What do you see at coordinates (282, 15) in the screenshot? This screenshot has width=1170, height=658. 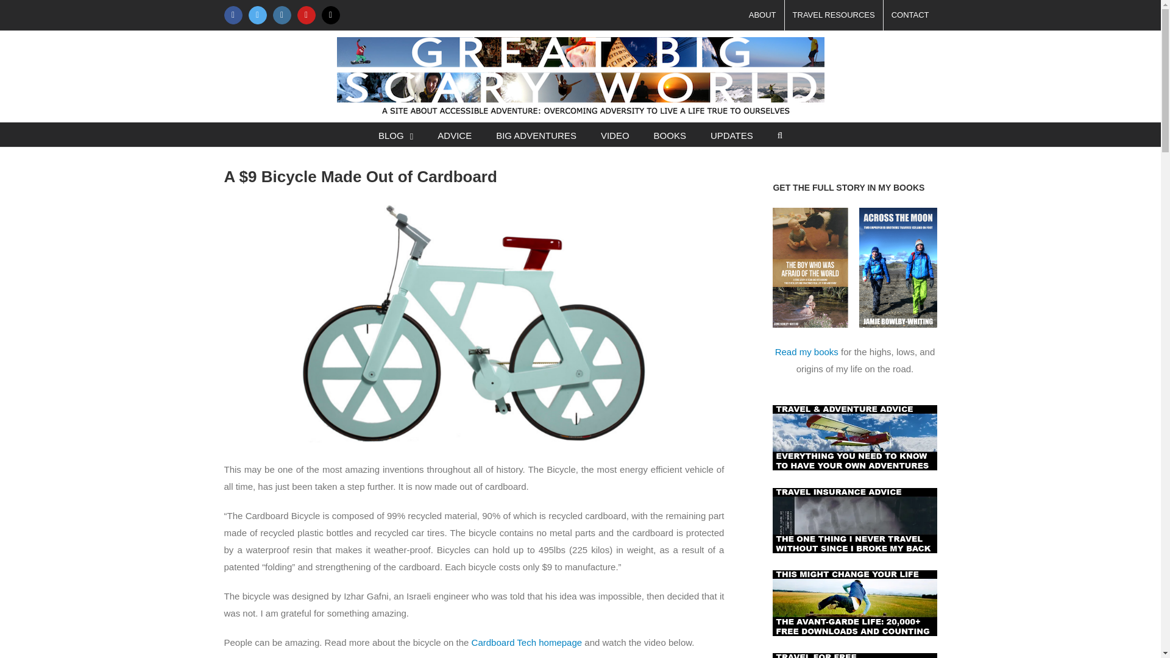 I see `Instagram` at bounding box center [282, 15].